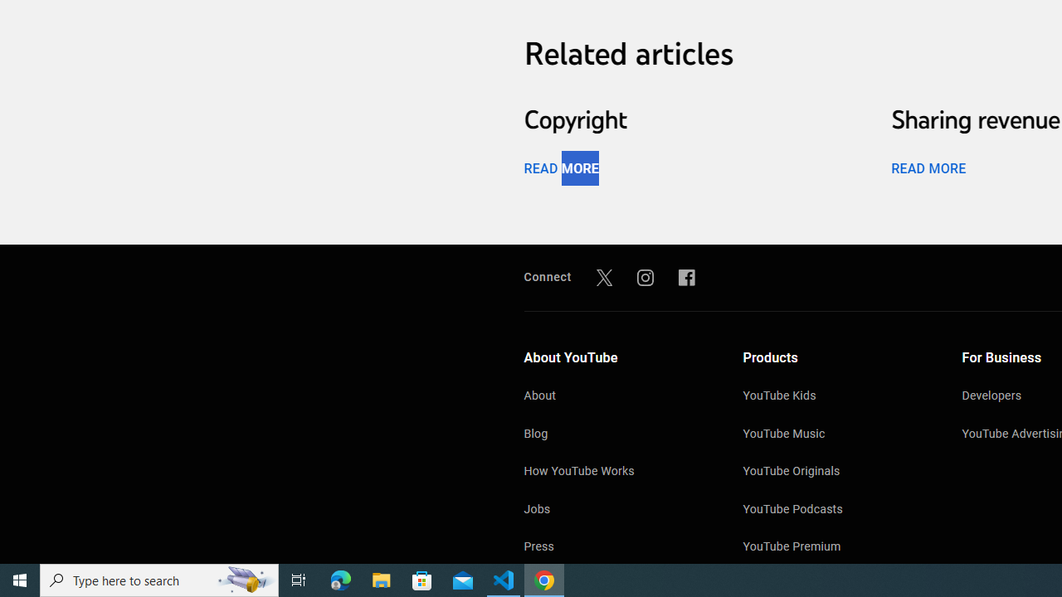  I want to click on About, so click(617, 397).